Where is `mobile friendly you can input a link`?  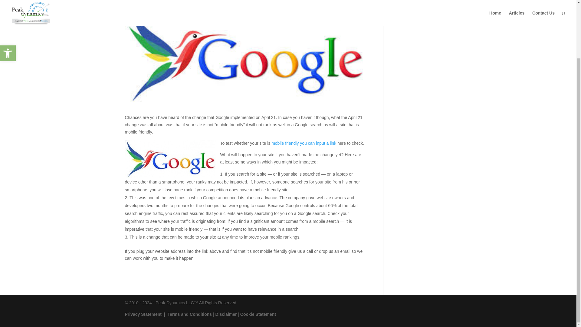 mobile friendly you can input a link is located at coordinates (304, 143).